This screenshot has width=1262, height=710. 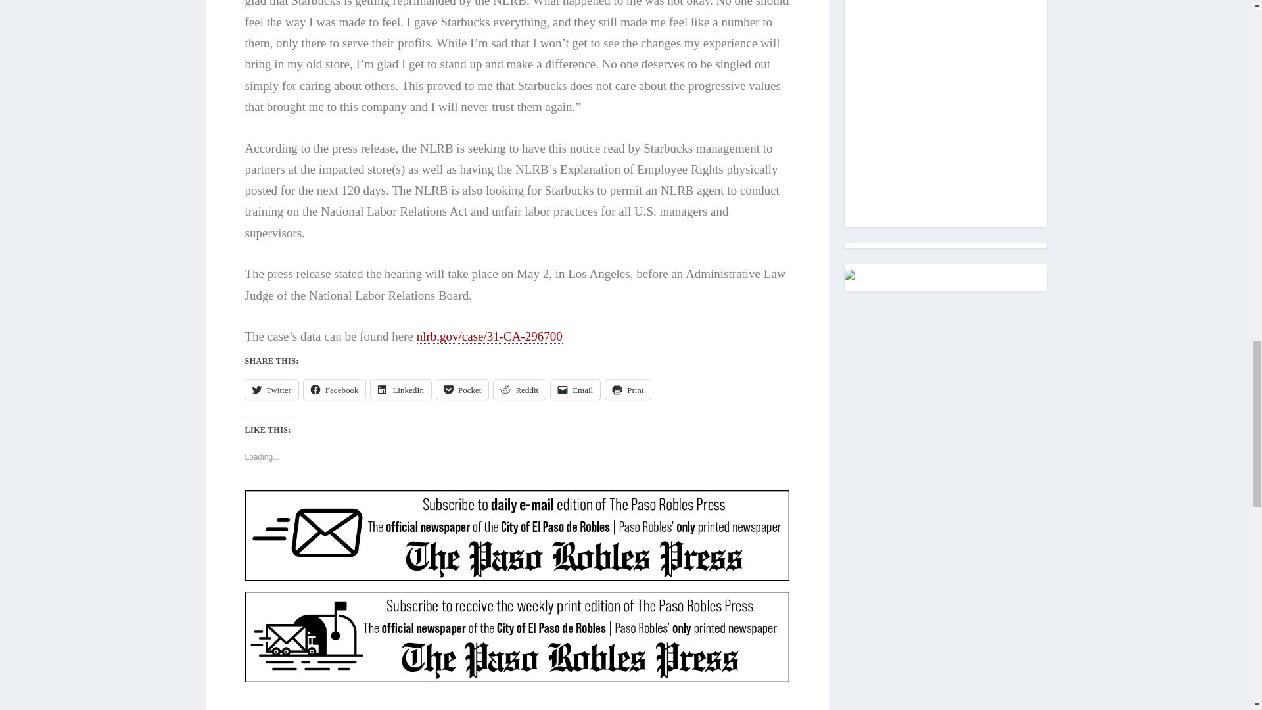 I want to click on Click to share on Pocket, so click(x=463, y=389).